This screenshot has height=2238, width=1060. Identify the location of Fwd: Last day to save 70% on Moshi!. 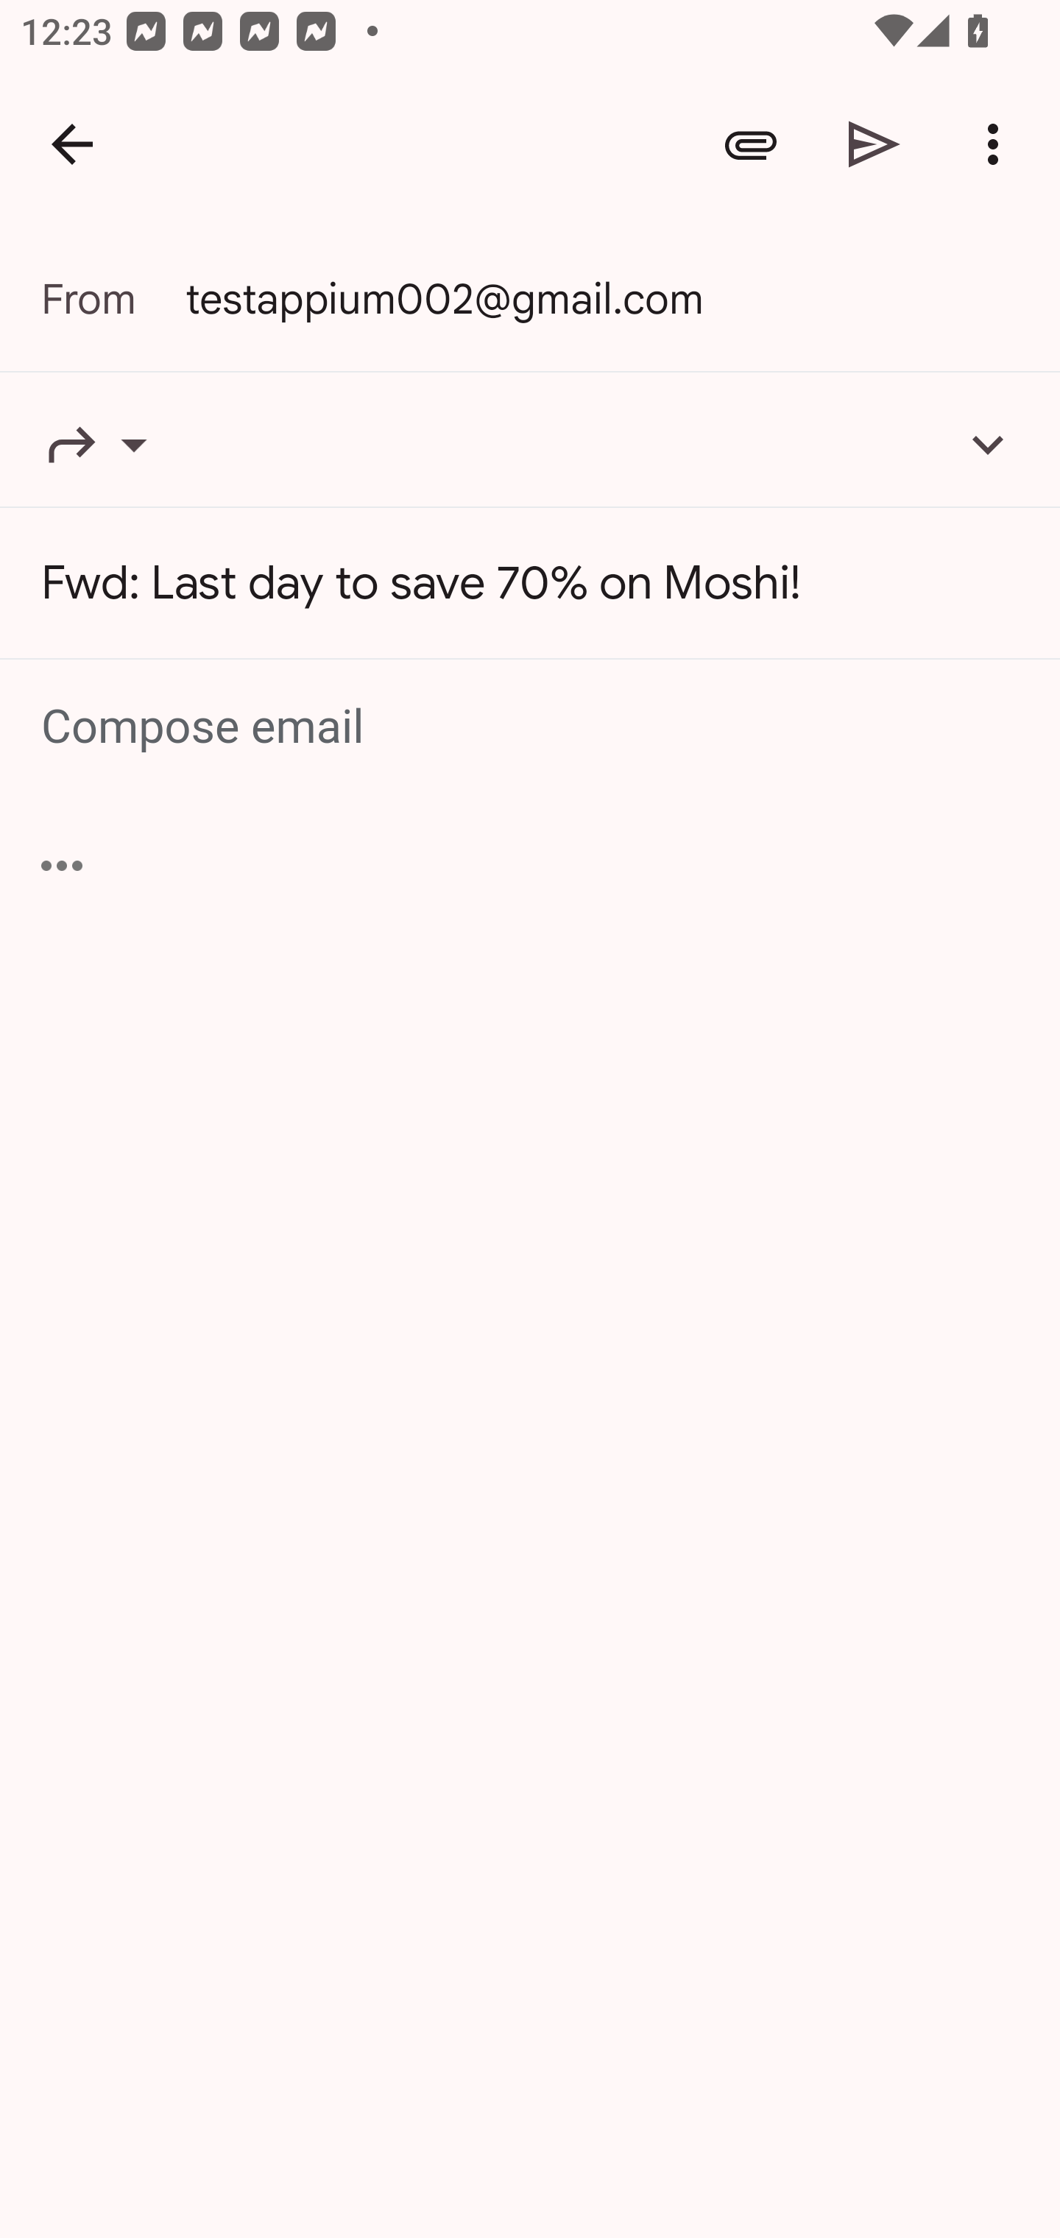
(530, 583).